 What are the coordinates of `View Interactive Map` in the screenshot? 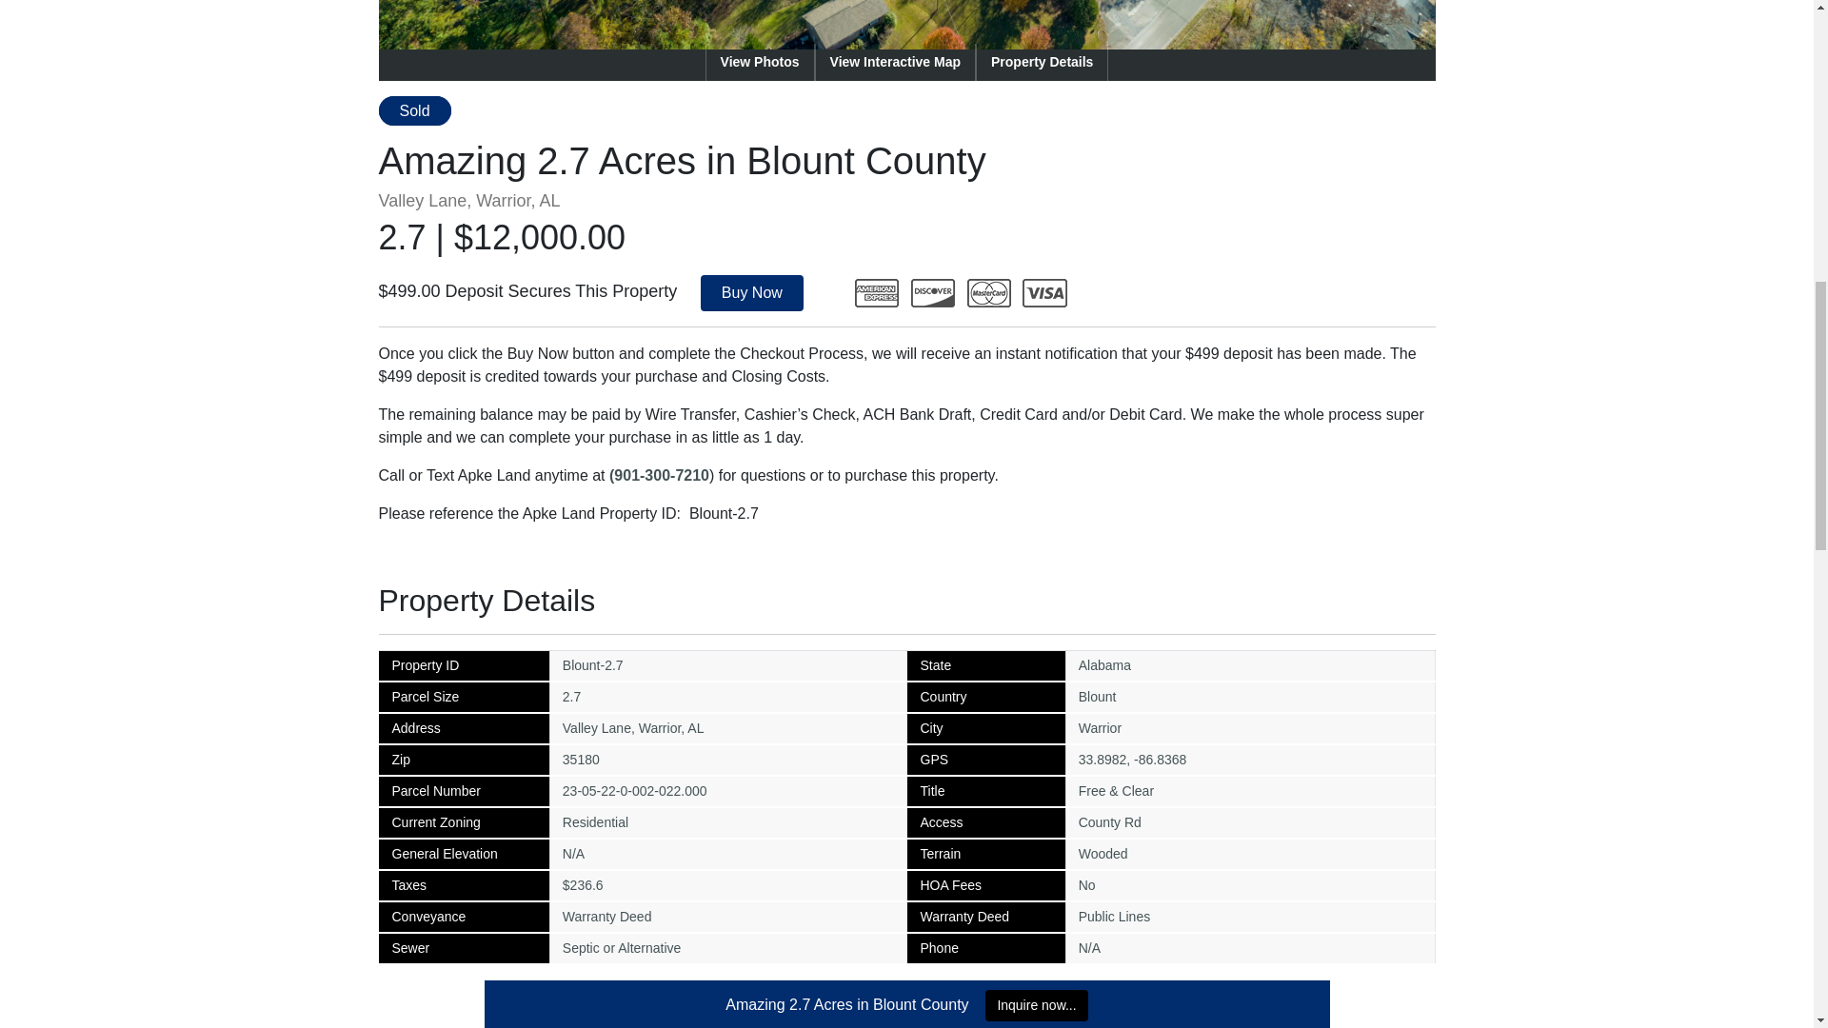 It's located at (895, 63).